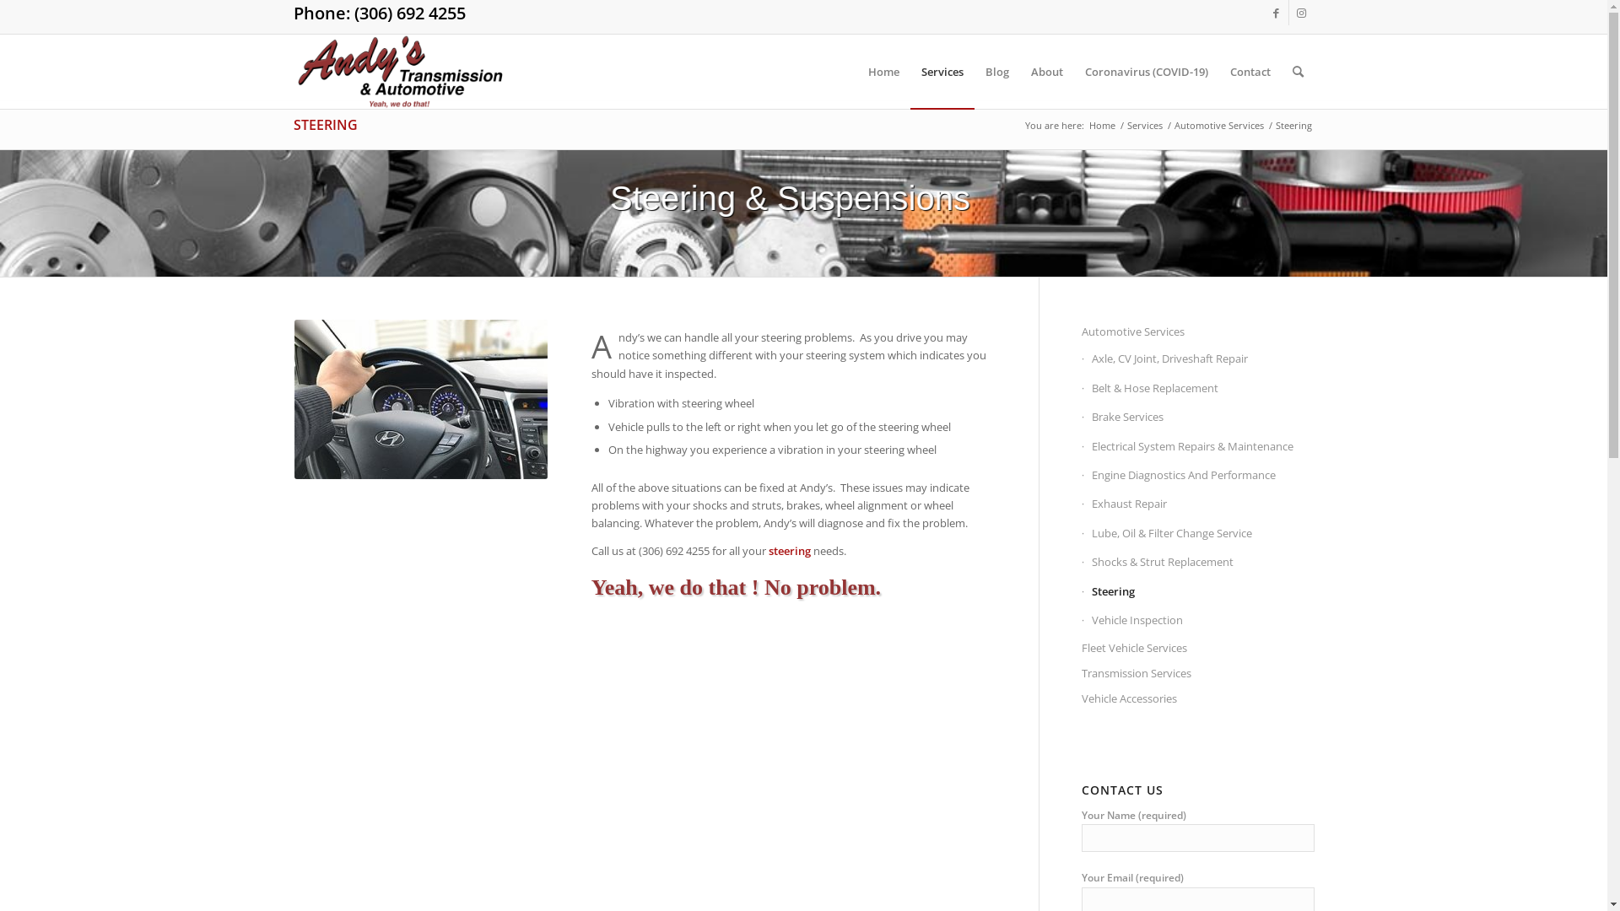 Image resolution: width=1620 pixels, height=911 pixels. Describe the element at coordinates (1144, 125) in the screenshot. I see `Services` at that location.